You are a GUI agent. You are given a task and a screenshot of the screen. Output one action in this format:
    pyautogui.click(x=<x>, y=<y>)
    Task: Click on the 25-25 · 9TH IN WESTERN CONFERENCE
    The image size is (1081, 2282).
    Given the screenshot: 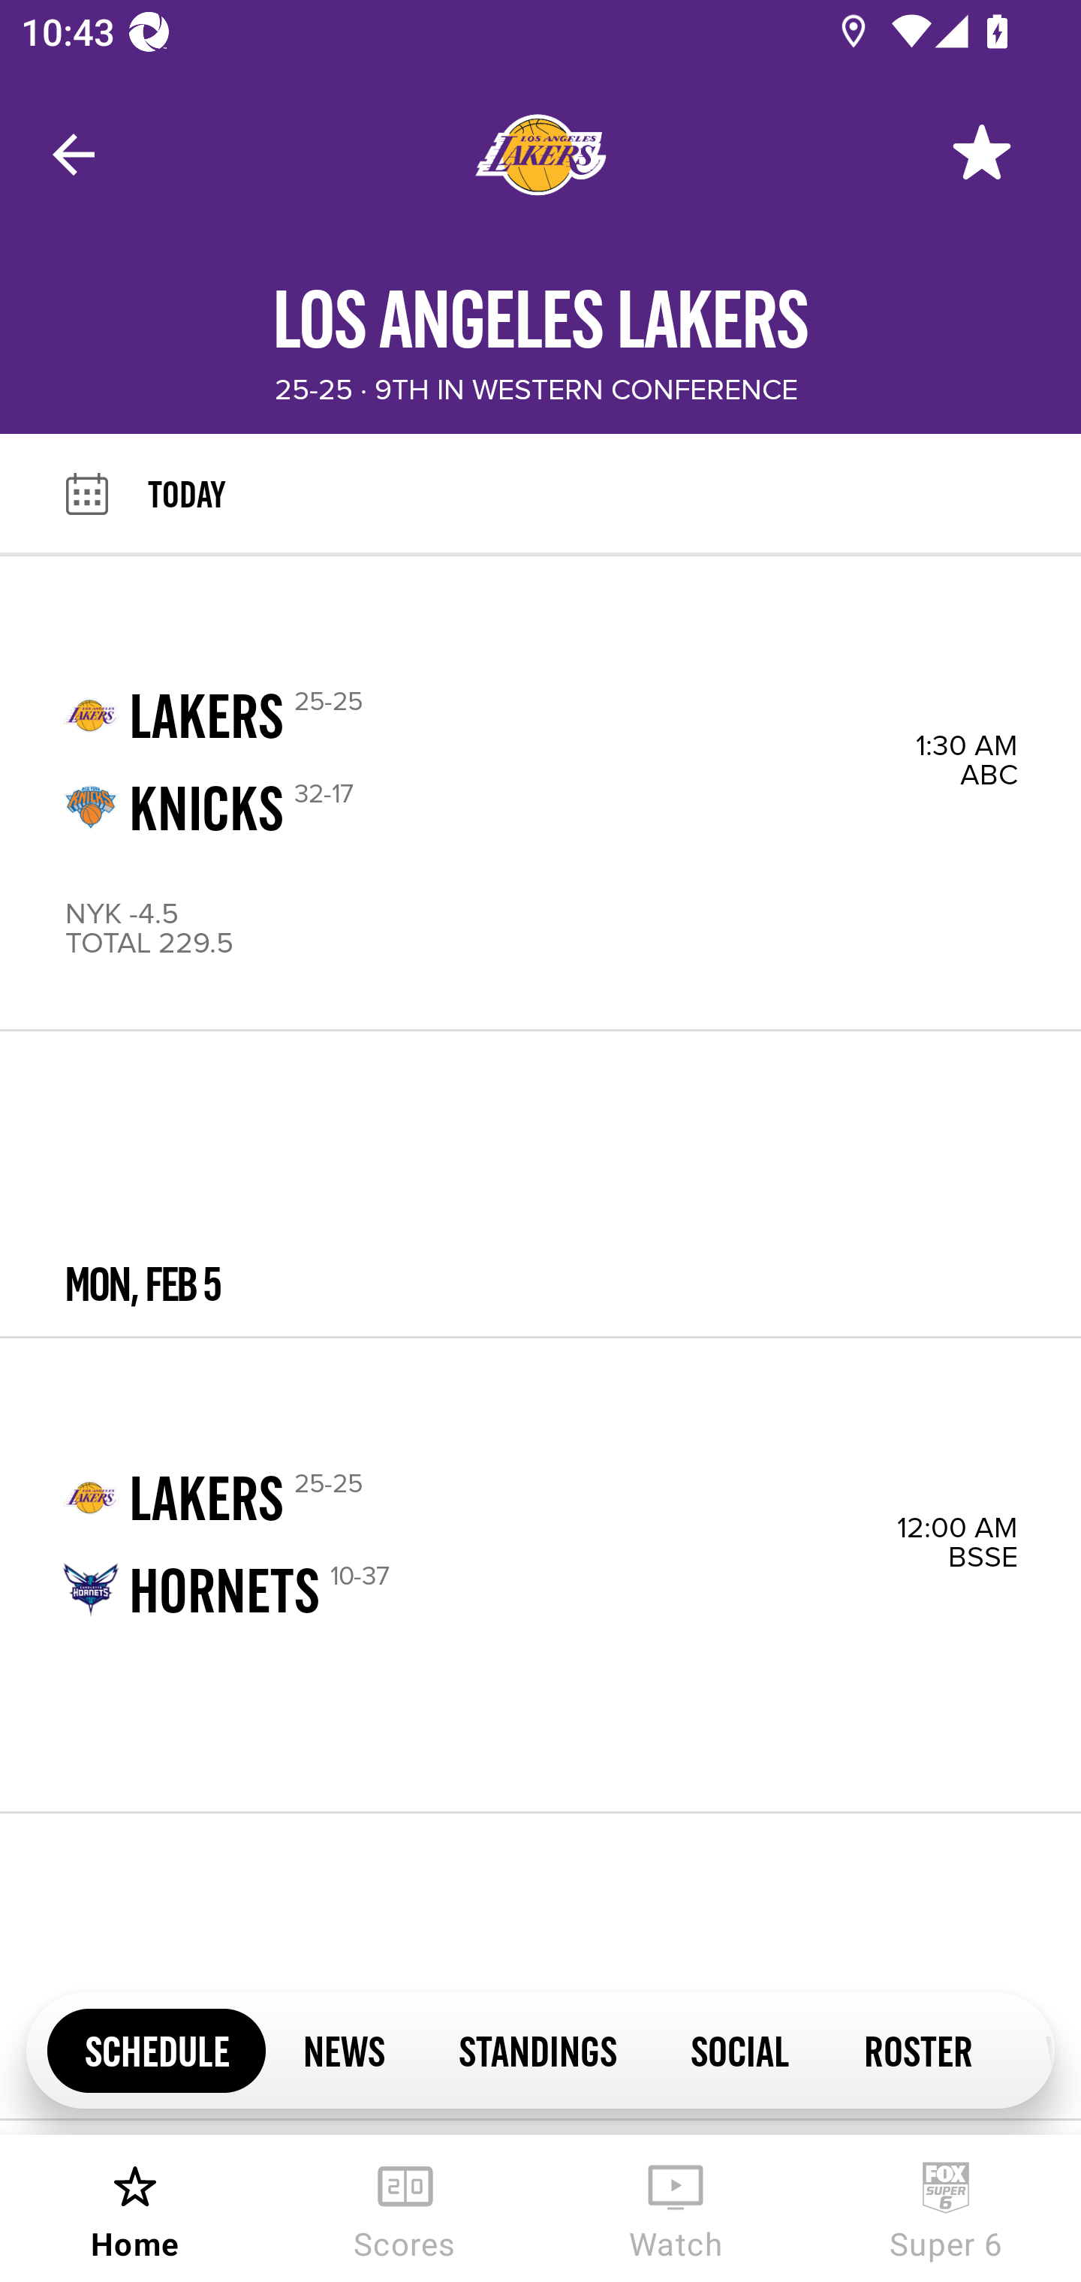 What is the action you would take?
    pyautogui.click(x=536, y=390)
    